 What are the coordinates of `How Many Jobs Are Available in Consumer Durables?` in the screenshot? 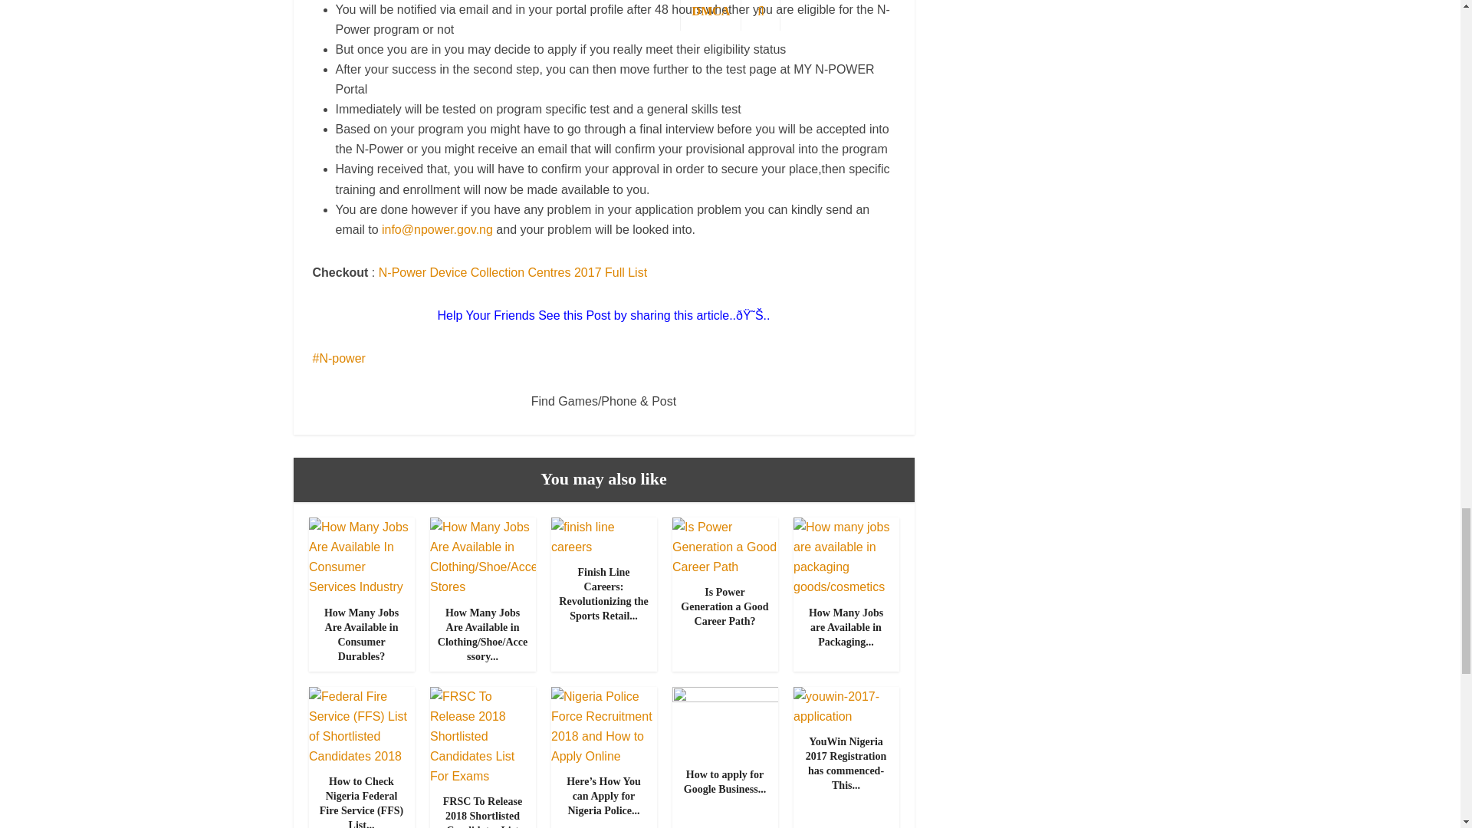 It's located at (361, 635).